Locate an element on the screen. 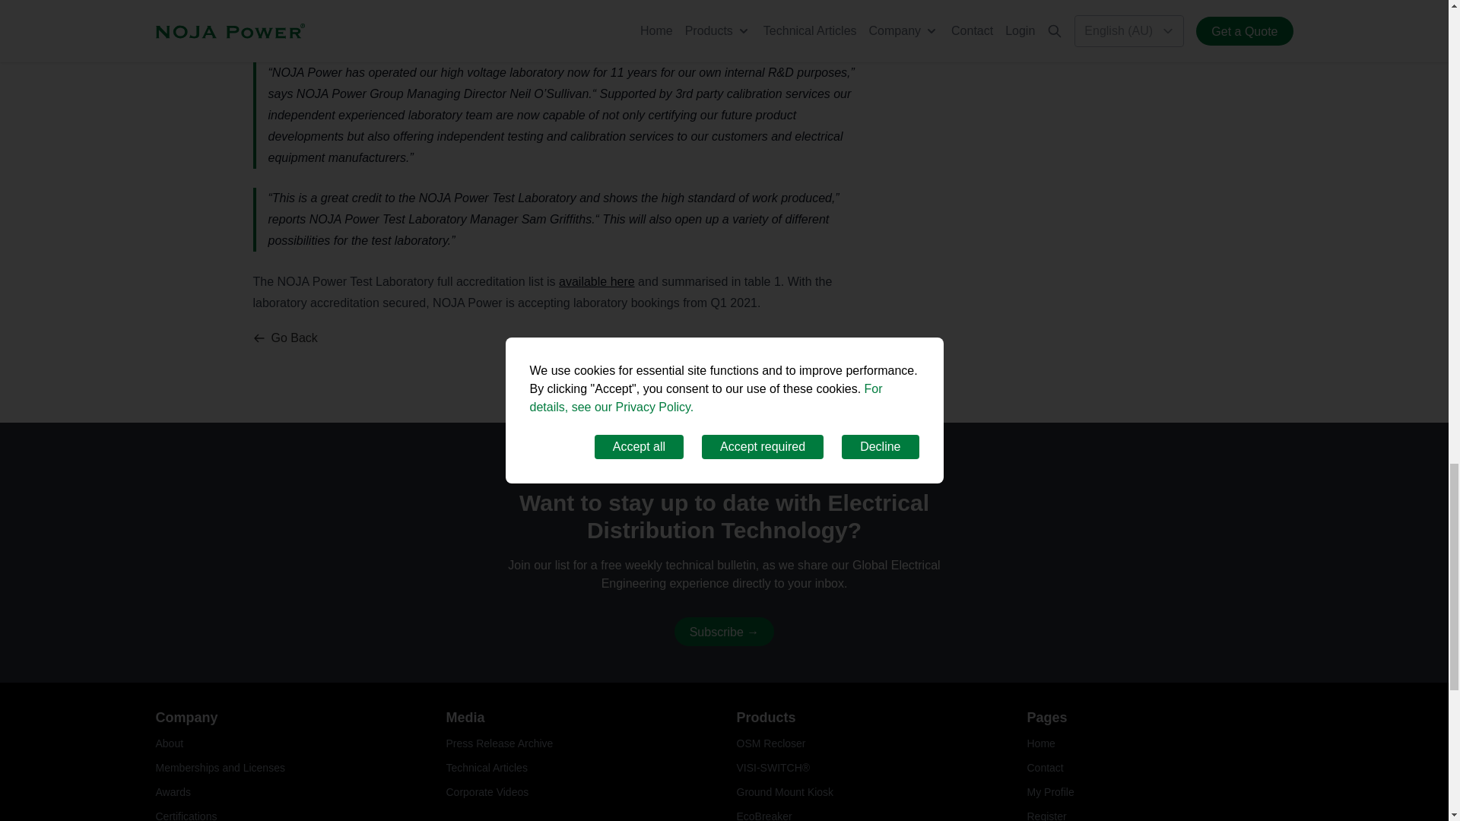  Certifications is located at coordinates (186, 815).